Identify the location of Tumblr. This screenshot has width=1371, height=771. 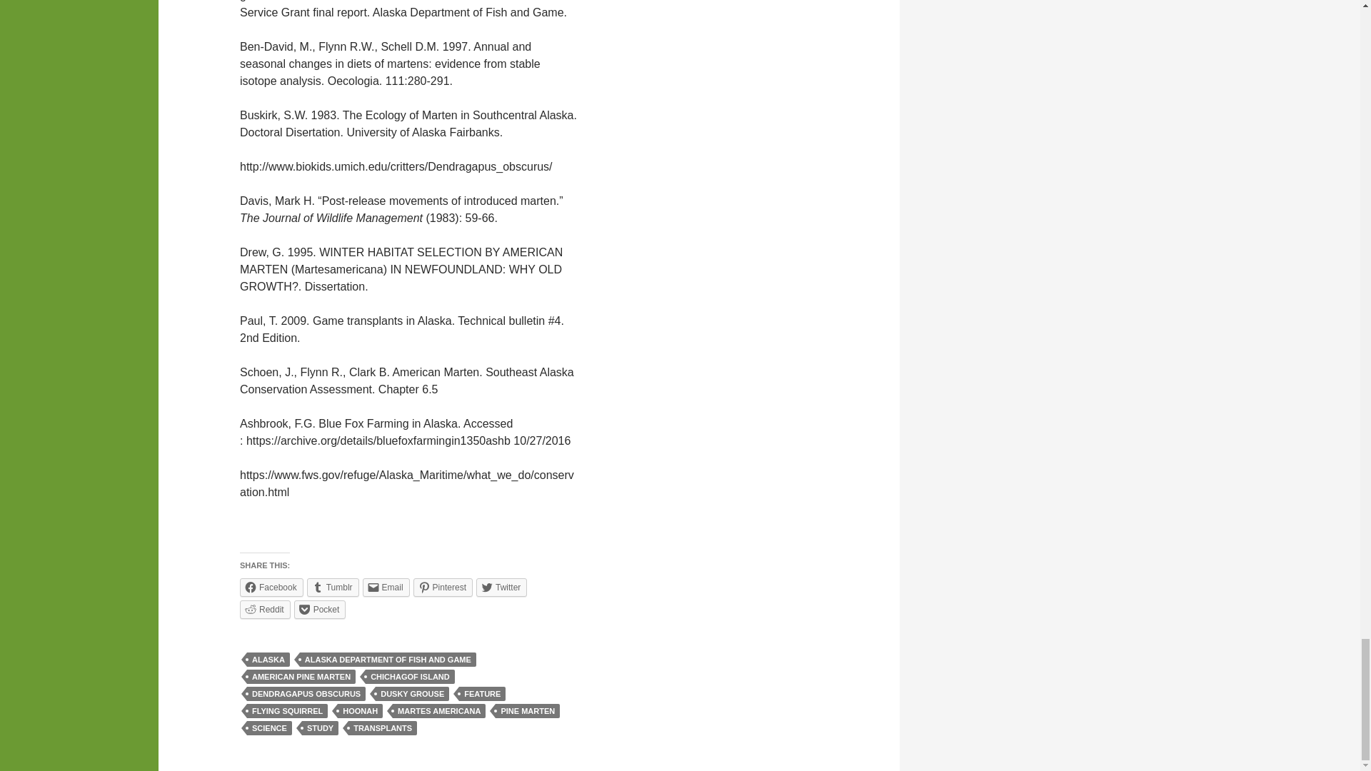
(333, 587).